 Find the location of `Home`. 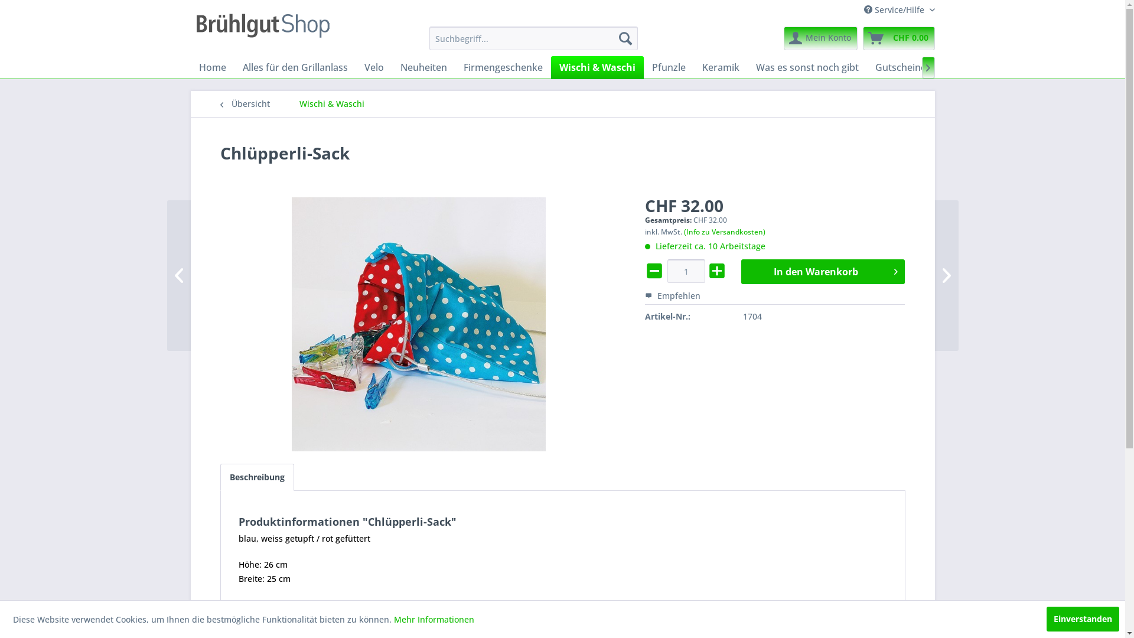

Home is located at coordinates (212, 67).